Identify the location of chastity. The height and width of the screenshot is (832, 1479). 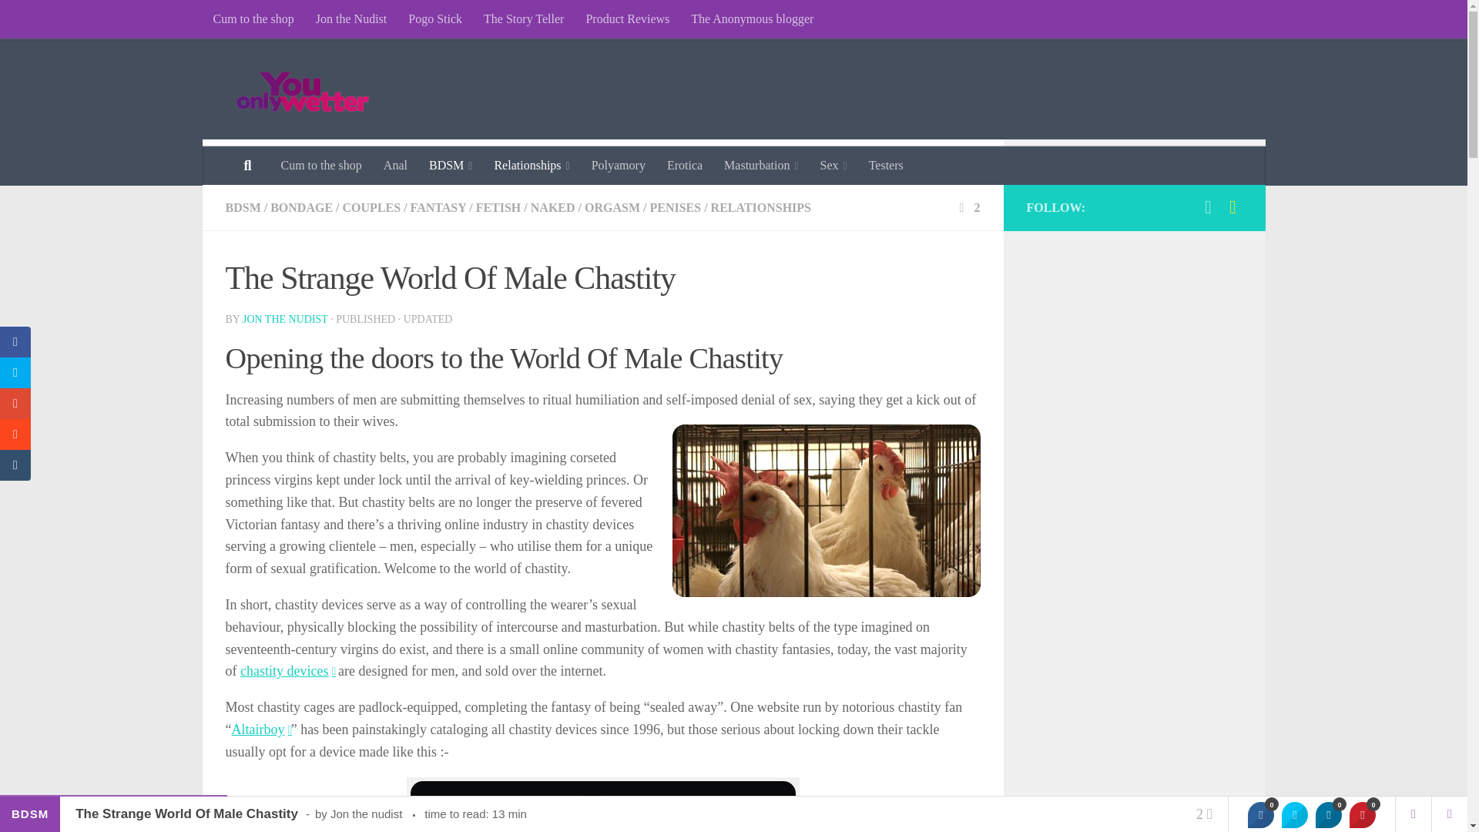
(287, 670).